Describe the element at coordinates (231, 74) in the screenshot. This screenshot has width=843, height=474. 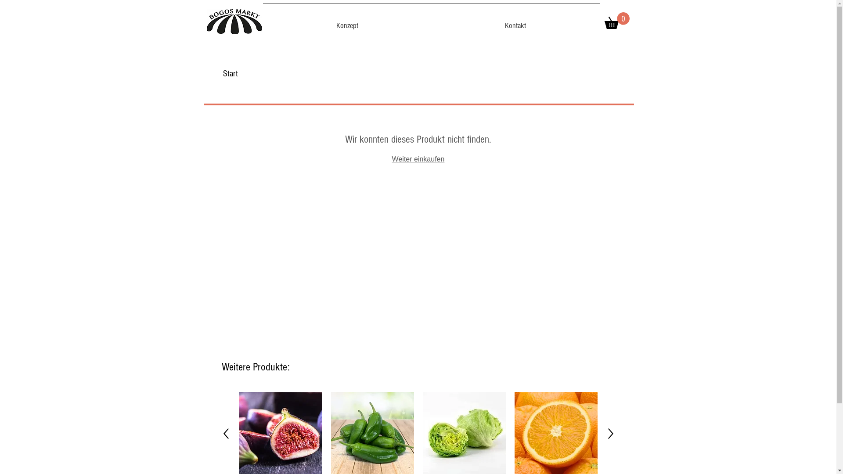
I see `Start` at that location.